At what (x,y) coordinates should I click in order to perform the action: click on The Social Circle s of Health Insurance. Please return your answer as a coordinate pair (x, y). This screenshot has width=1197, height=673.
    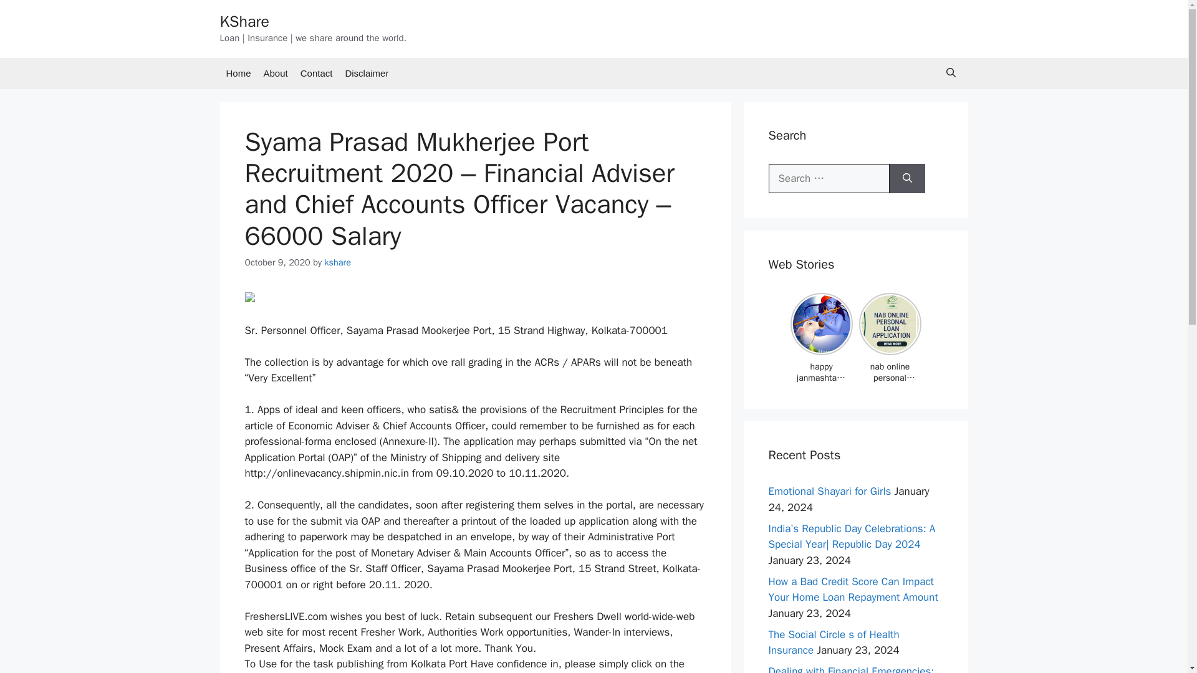
    Looking at the image, I should click on (833, 642).